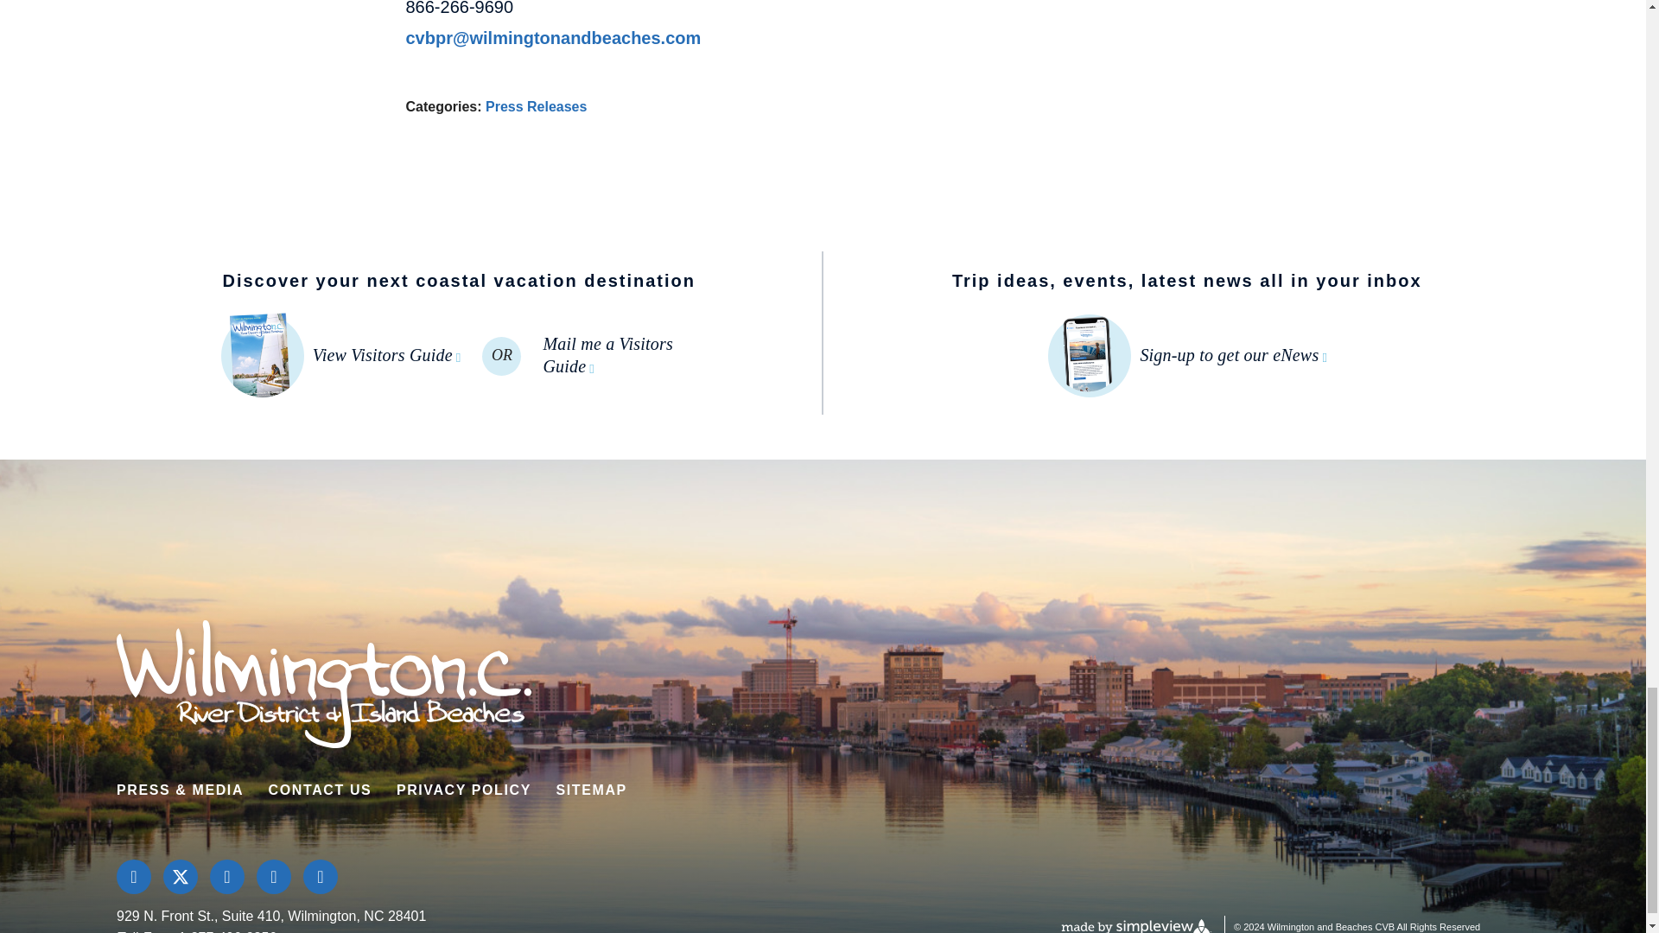 The width and height of the screenshot is (1659, 933). I want to click on Visit our twitter page, so click(180, 876).